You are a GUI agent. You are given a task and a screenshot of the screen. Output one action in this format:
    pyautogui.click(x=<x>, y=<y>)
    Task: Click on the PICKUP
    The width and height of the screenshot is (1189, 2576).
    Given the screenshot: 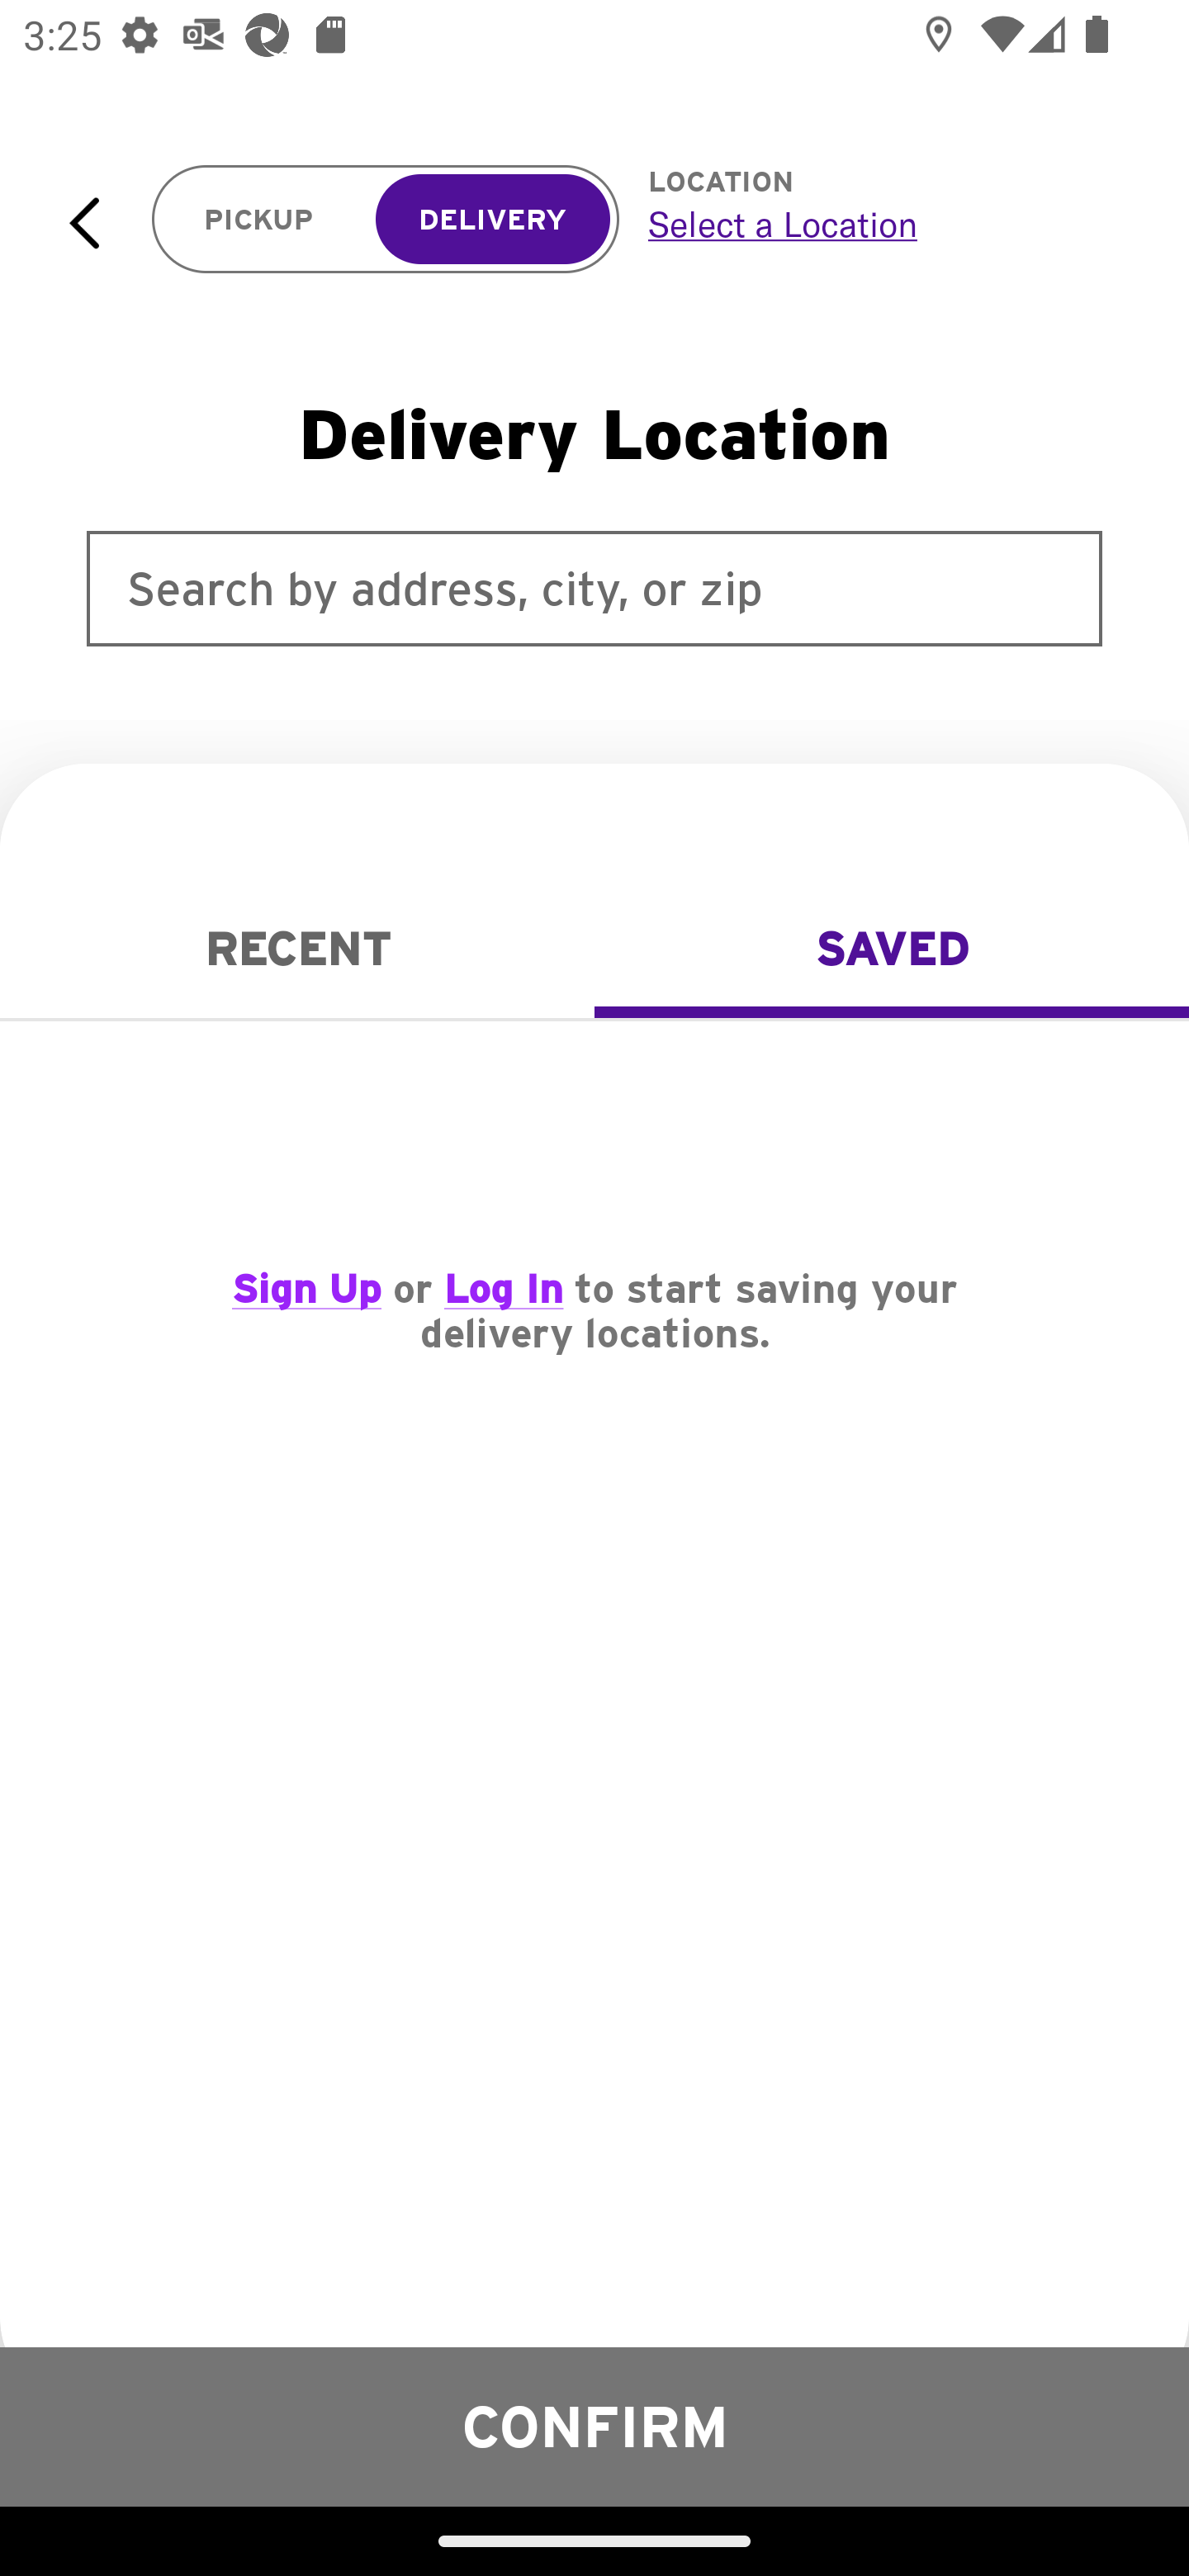 What is the action you would take?
    pyautogui.click(x=259, y=220)
    